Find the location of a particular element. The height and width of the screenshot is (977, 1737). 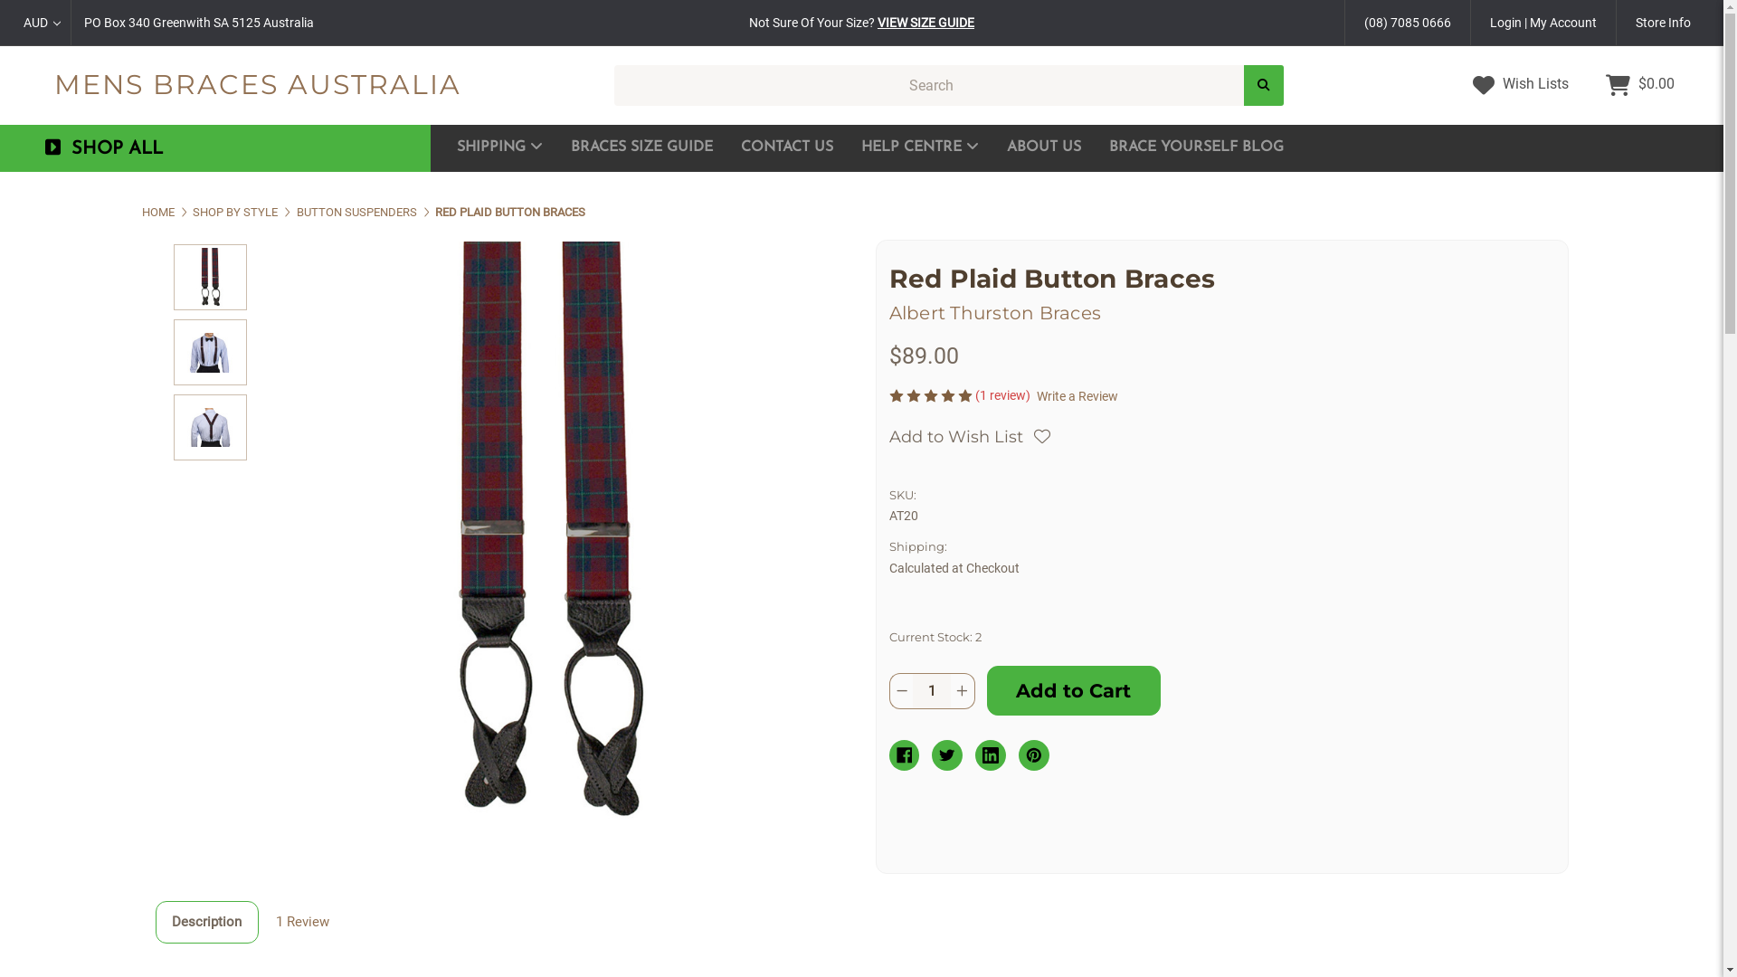

Regular Post is located at coordinates (570, 194).